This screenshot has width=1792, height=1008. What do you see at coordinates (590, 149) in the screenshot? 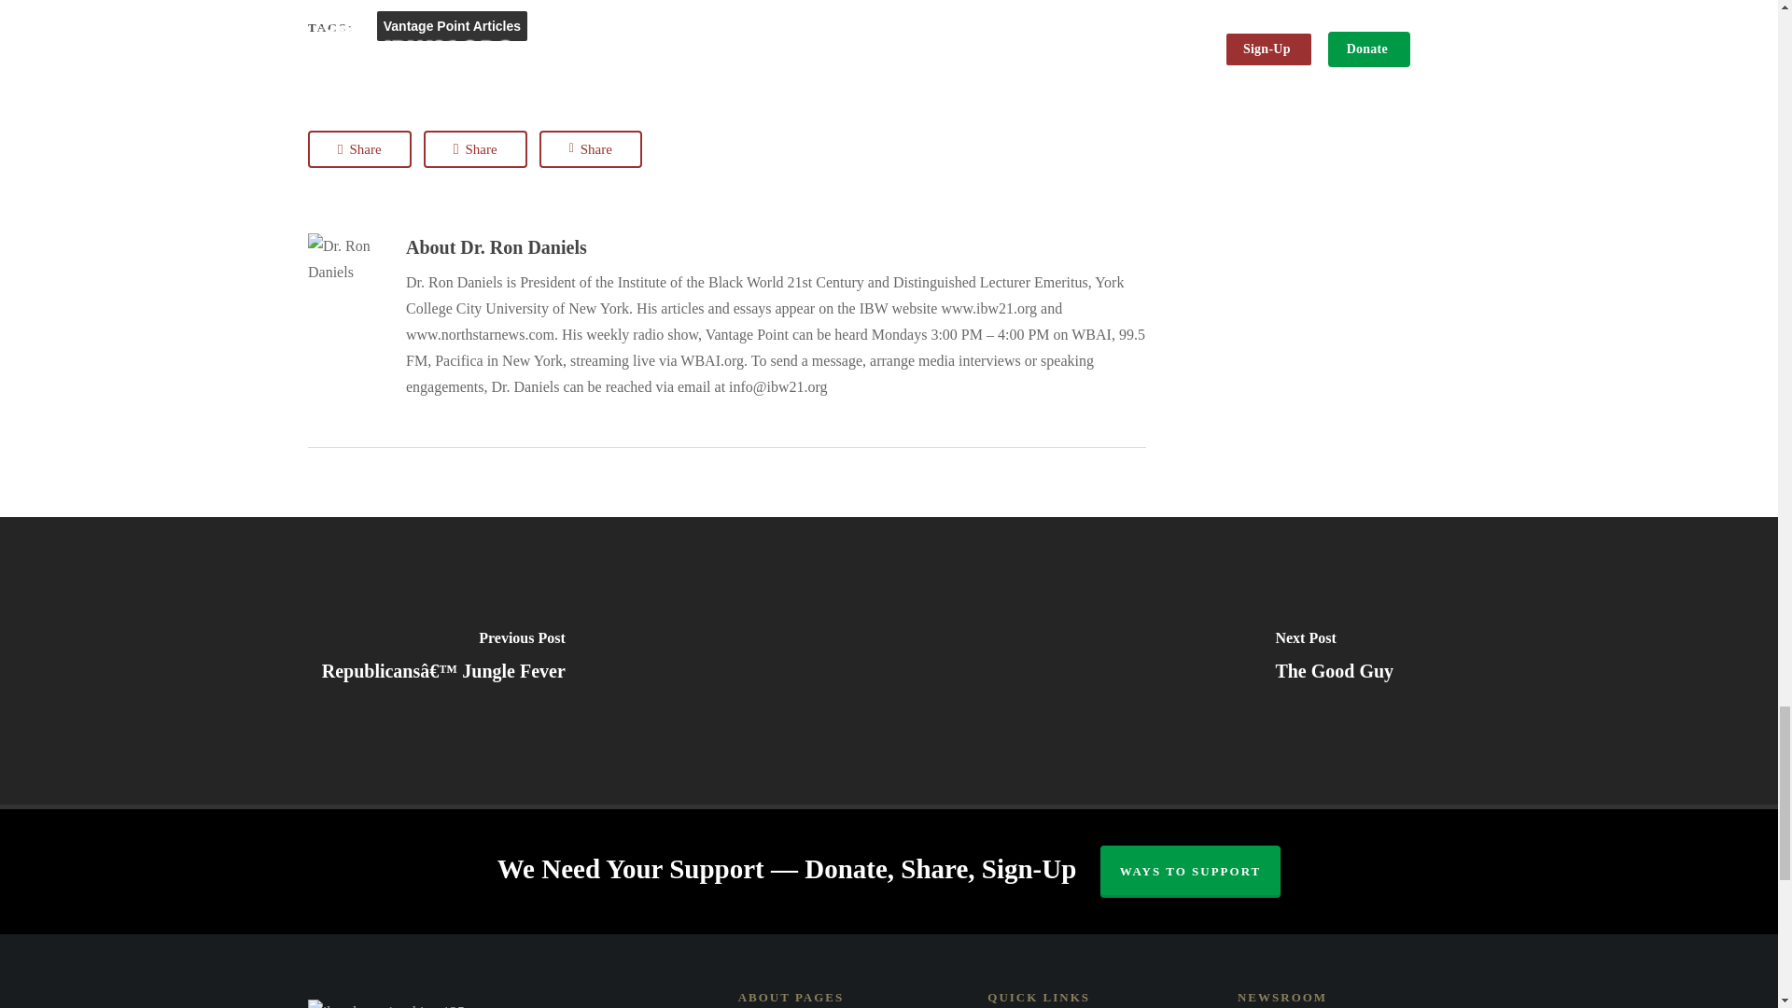
I see `Share this` at bounding box center [590, 149].